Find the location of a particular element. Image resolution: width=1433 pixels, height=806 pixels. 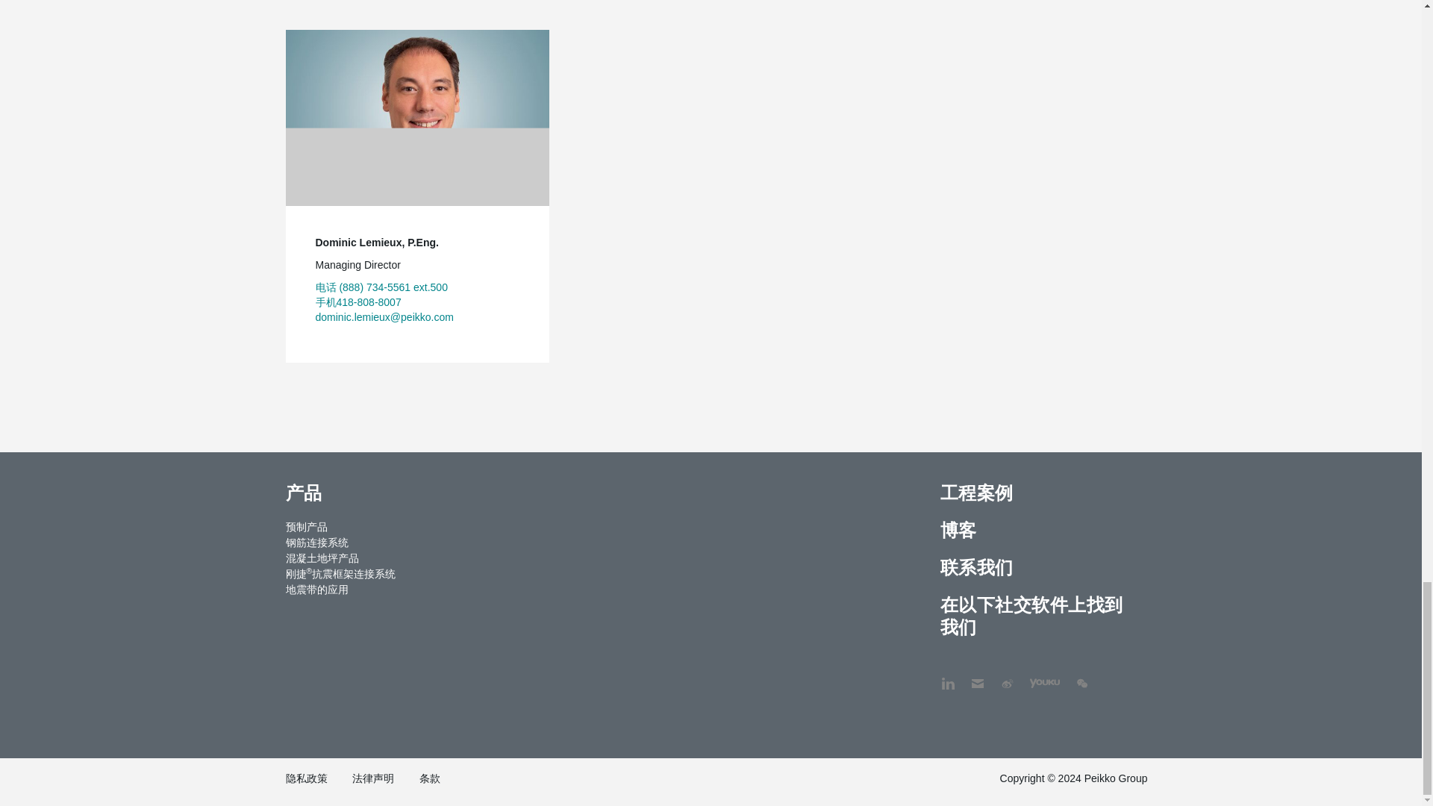

WeChat is located at coordinates (1082, 676).